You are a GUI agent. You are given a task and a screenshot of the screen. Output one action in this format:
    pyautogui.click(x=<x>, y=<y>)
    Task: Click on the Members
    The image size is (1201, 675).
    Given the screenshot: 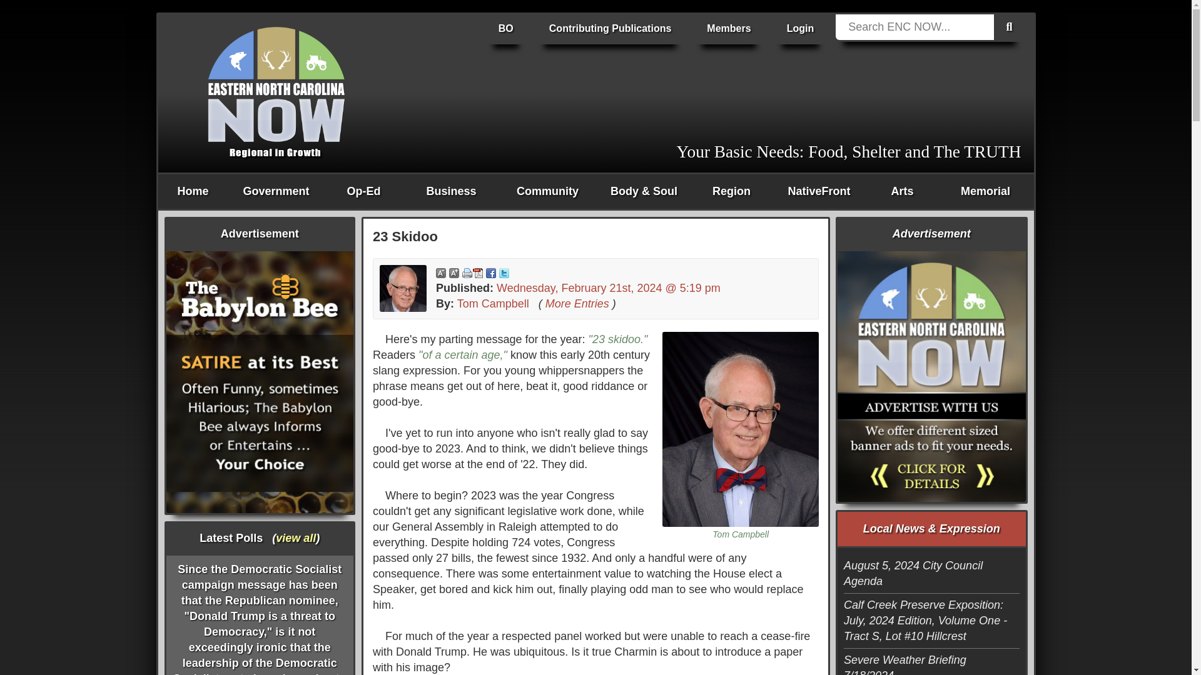 What is the action you would take?
    pyautogui.click(x=729, y=29)
    